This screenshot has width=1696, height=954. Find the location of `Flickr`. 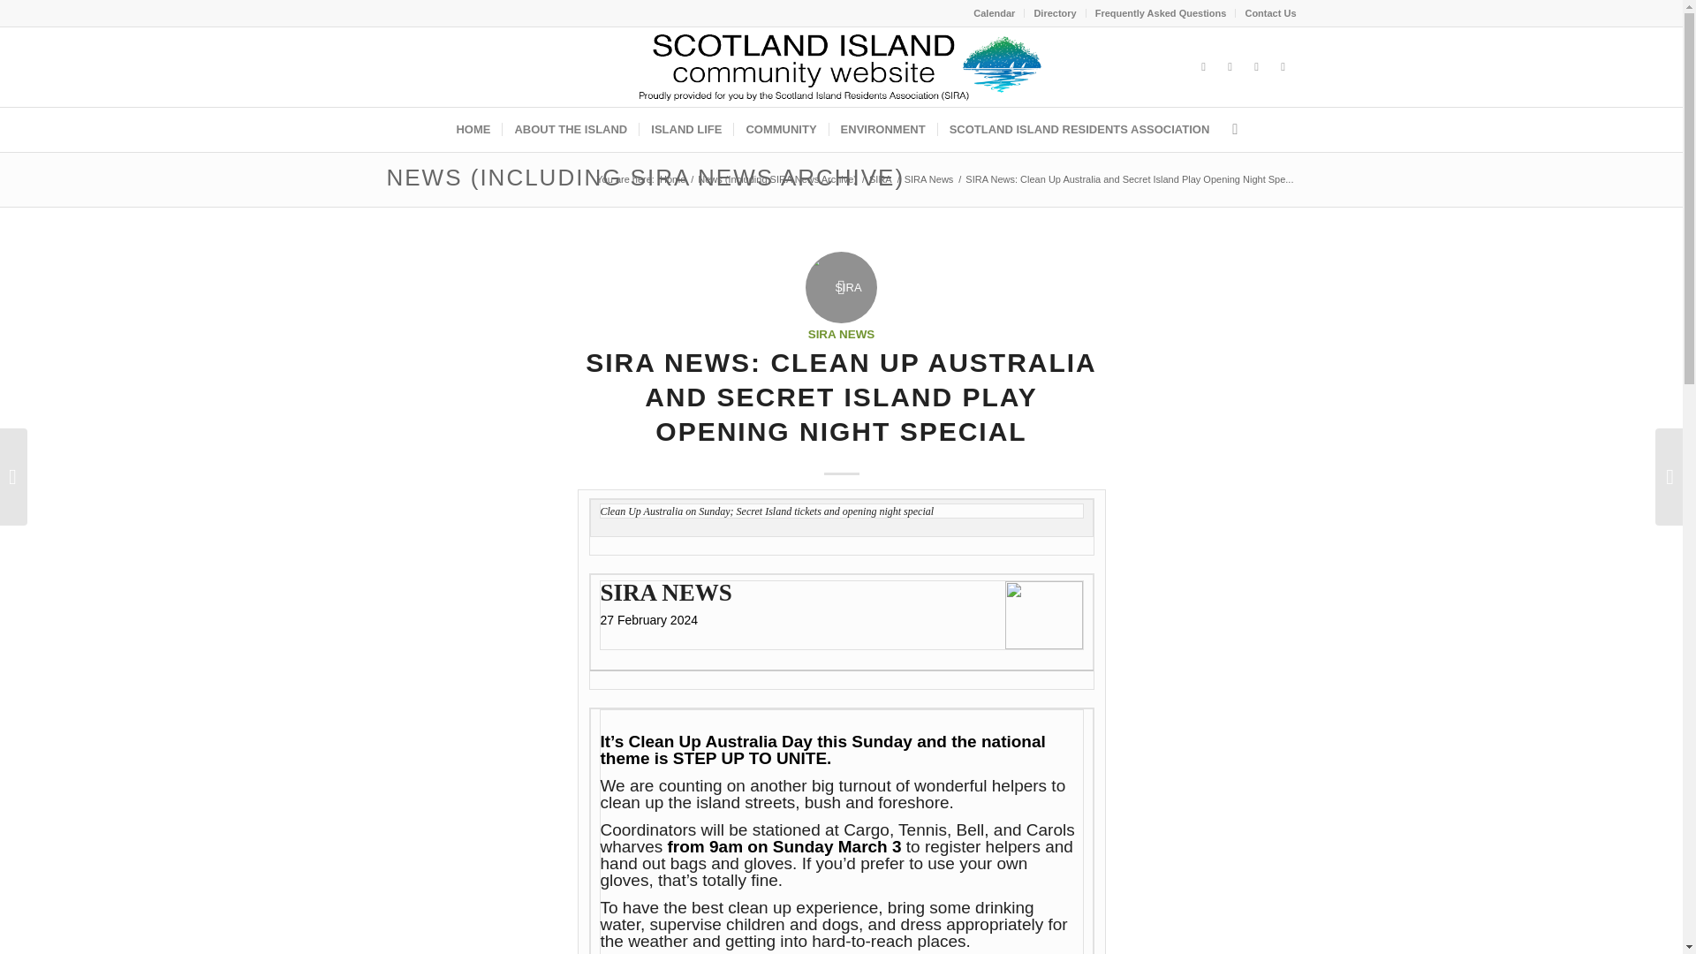

Flickr is located at coordinates (1283, 66).